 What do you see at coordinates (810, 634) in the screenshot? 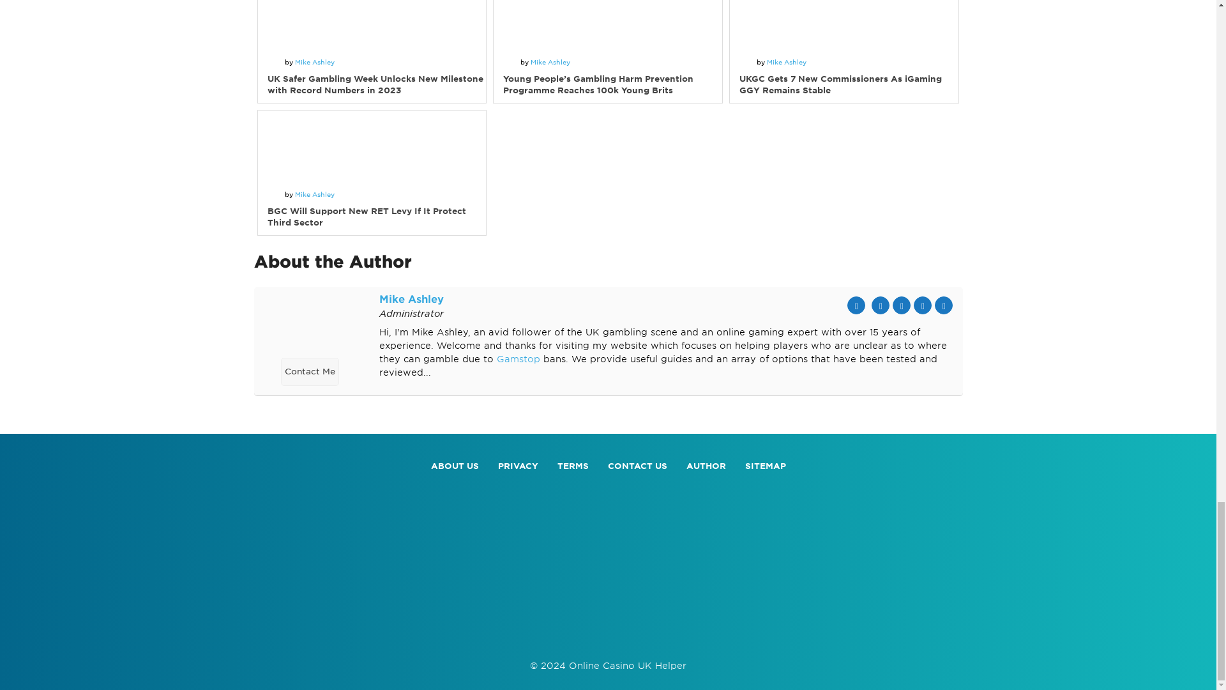
I see `GamCare` at bounding box center [810, 634].